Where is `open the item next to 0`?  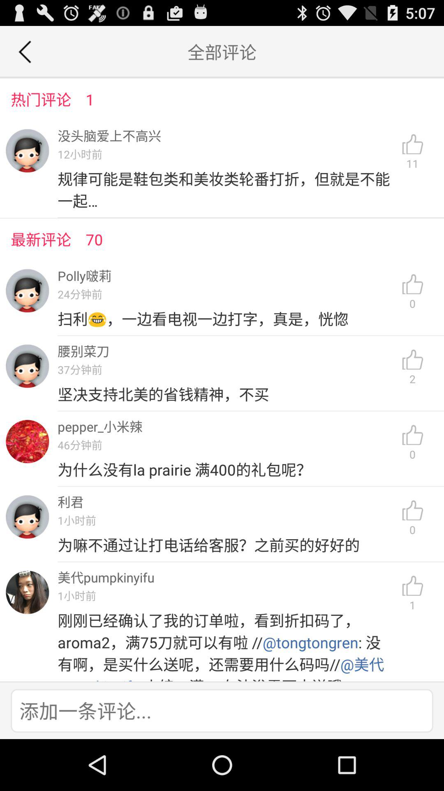 open the item next to 0 is located at coordinates (226, 545).